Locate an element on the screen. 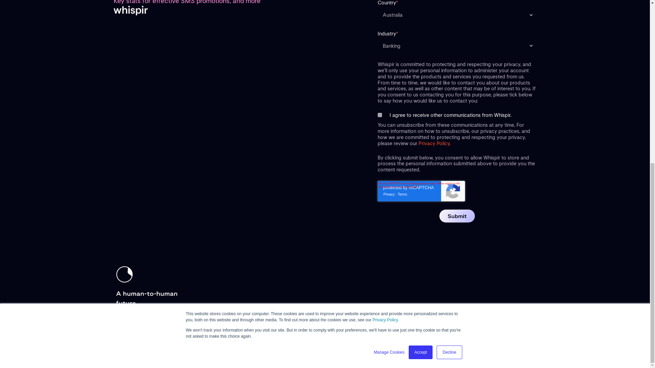 The height and width of the screenshot is (368, 655). Privacy Policy is located at coordinates (194, 336).